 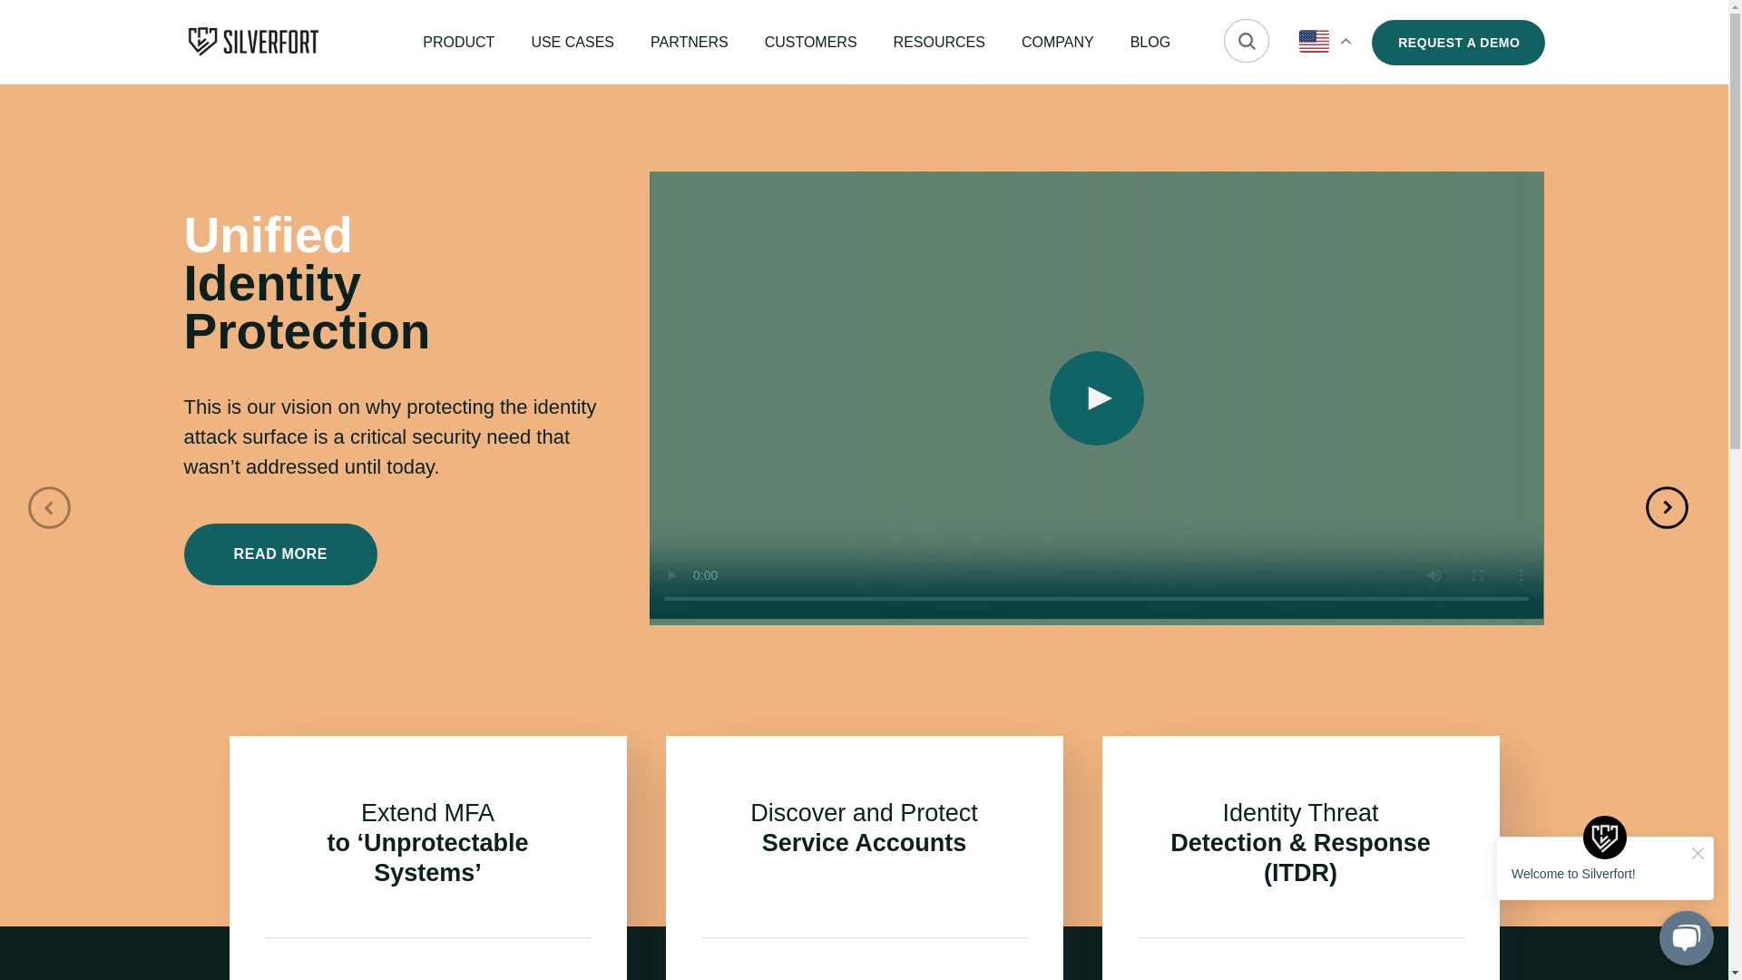 I want to click on PRODUCT, so click(x=459, y=42).